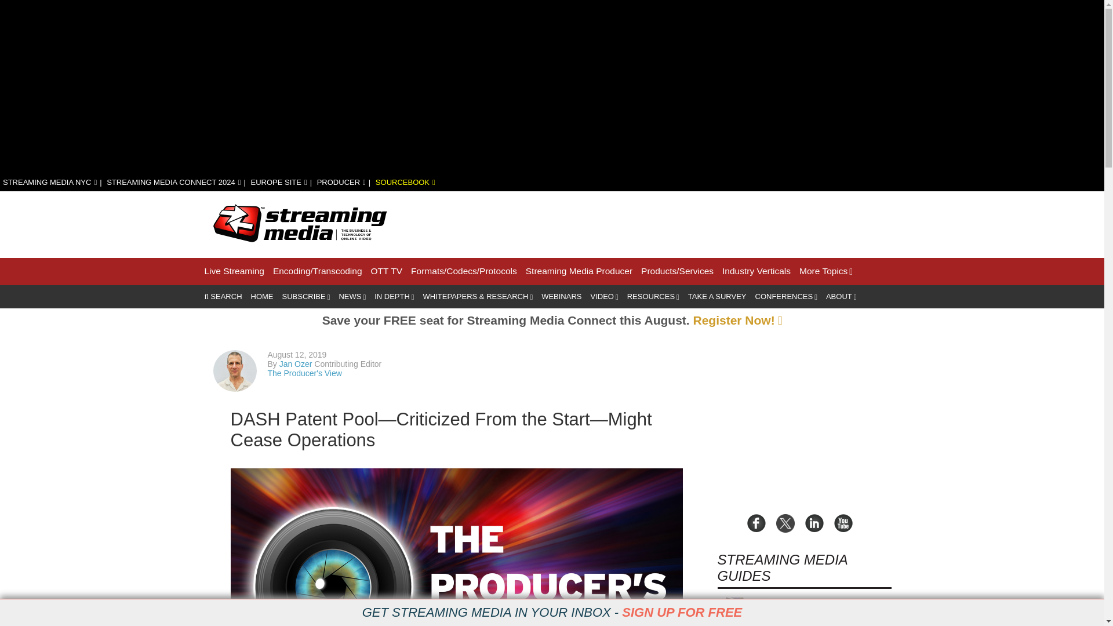  I want to click on EUROPE SITE, so click(278, 182).